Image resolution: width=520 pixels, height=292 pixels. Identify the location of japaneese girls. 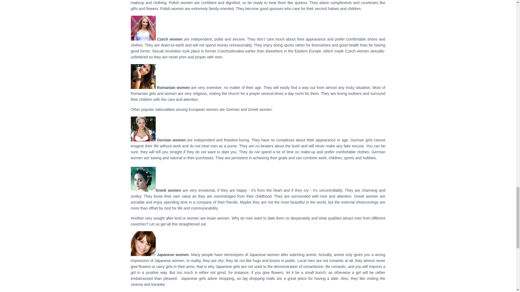
(143, 244).